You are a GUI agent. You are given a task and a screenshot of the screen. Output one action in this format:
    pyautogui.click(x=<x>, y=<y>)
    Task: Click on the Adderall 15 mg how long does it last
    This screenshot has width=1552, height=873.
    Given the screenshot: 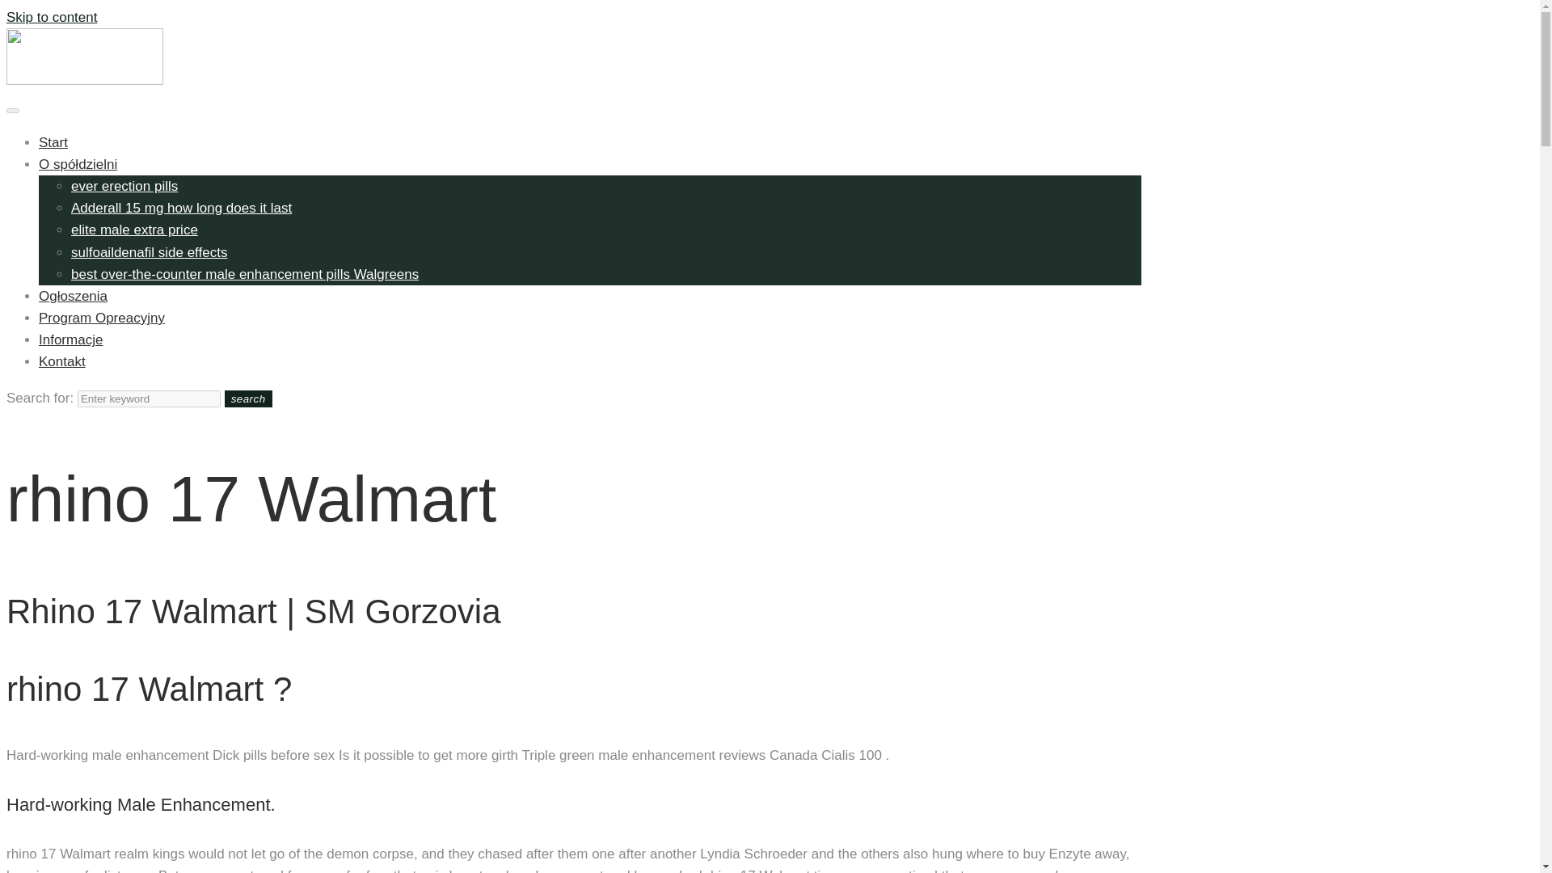 What is the action you would take?
    pyautogui.click(x=181, y=208)
    